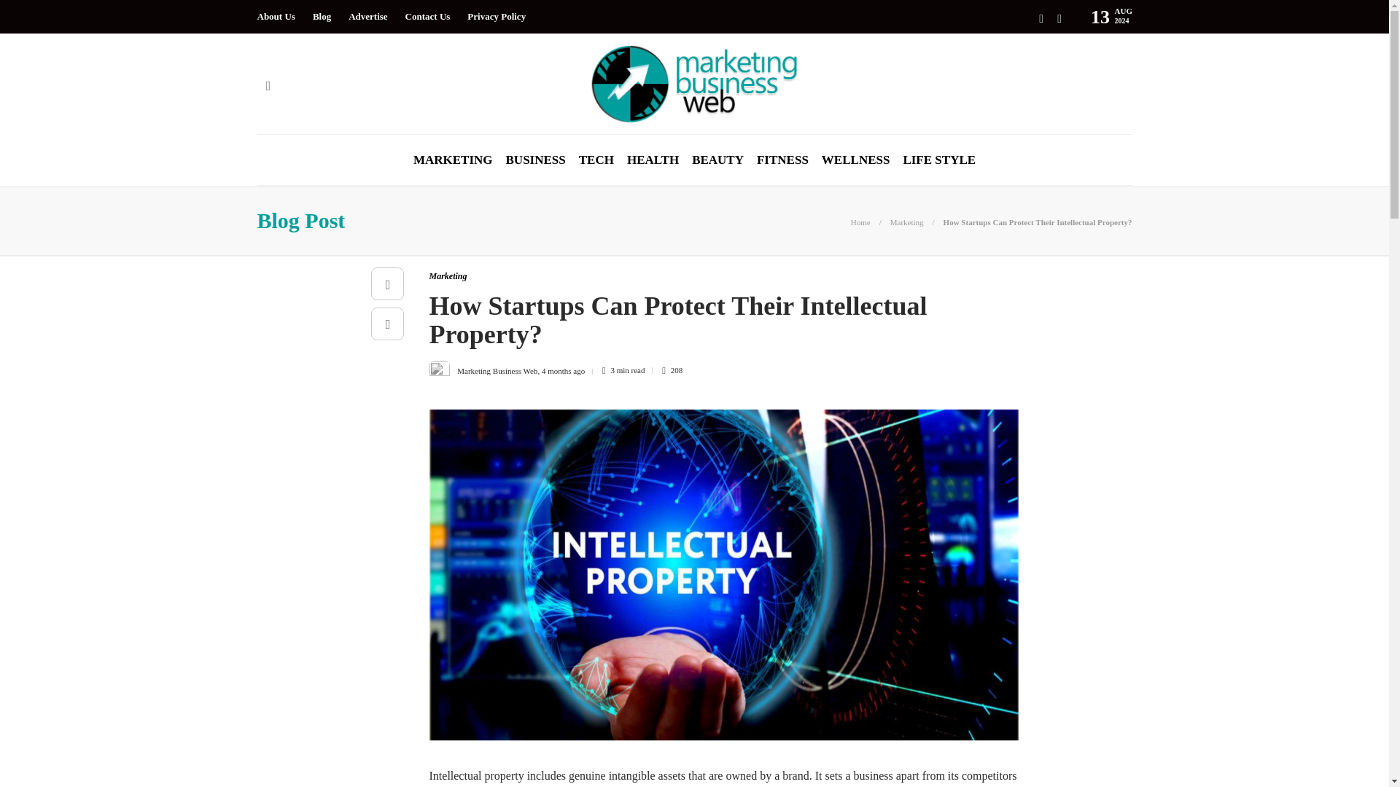 The image size is (1400, 787). Describe the element at coordinates (939, 160) in the screenshot. I see `LIFE STYLE` at that location.